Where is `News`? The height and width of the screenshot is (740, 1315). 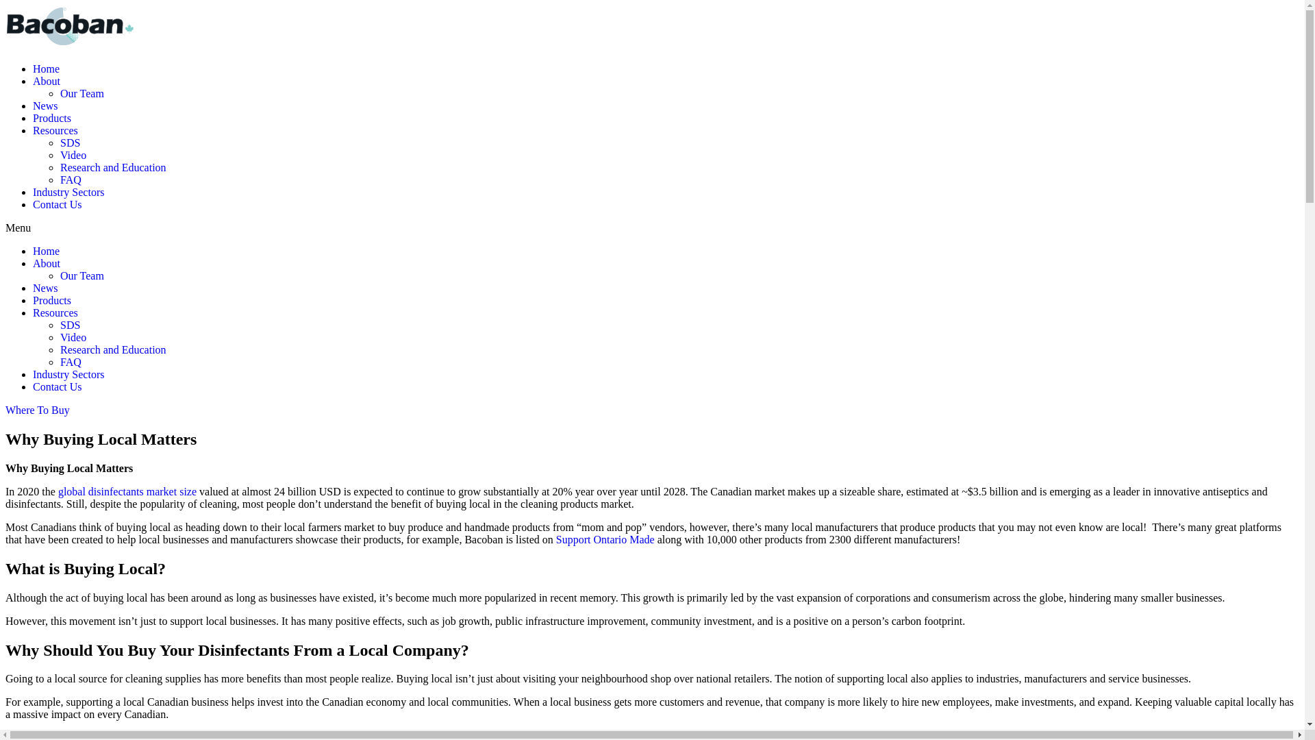 News is located at coordinates (45, 106).